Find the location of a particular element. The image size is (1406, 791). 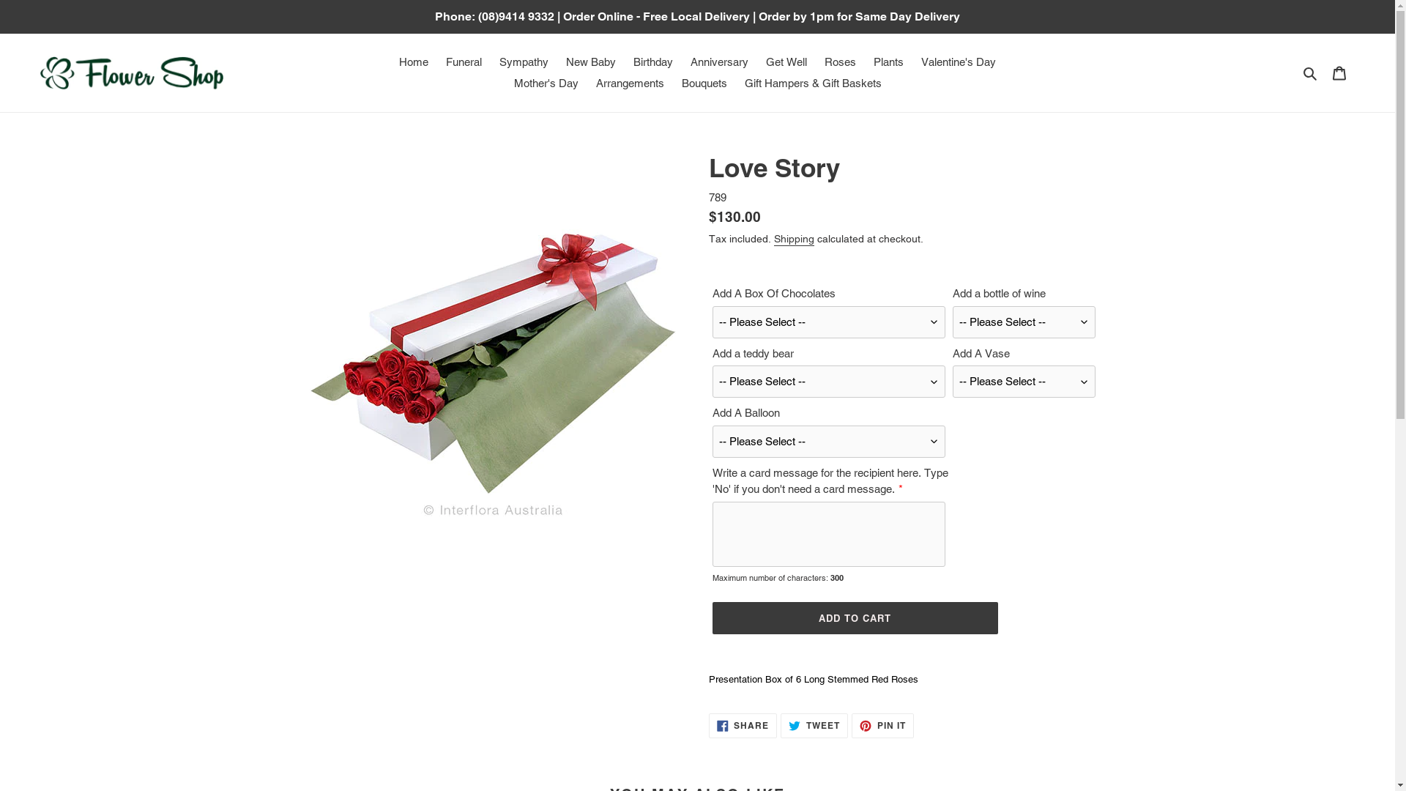

Plants is located at coordinates (889, 63).